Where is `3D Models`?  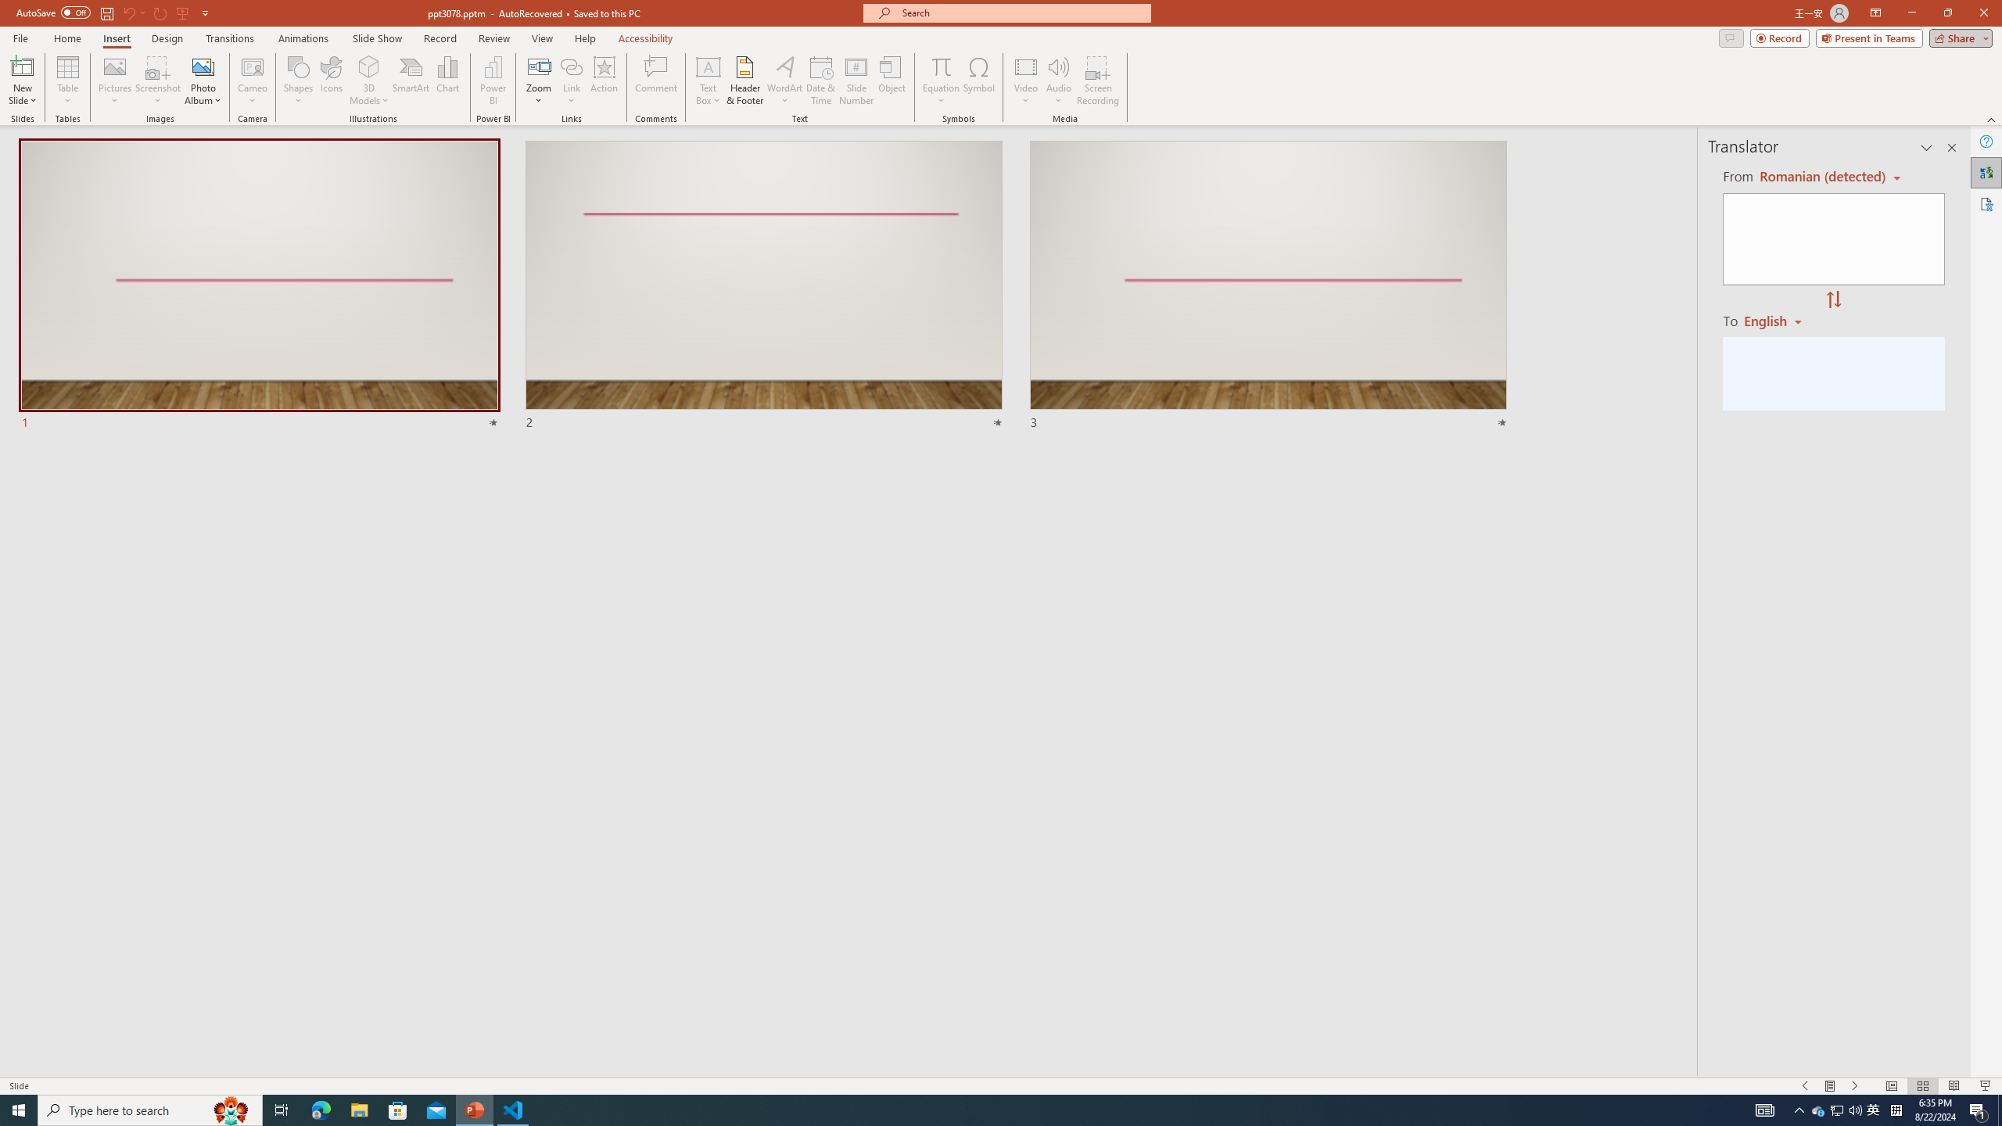 3D Models is located at coordinates (369, 81).